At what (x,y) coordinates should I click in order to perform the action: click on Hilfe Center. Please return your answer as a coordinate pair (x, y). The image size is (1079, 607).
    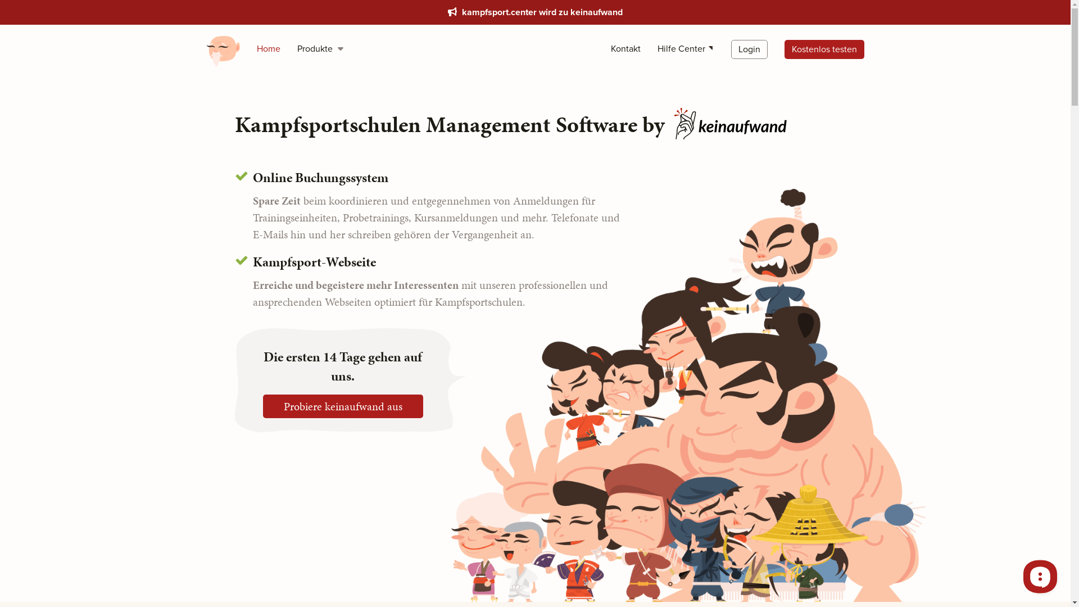
    Looking at the image, I should click on (686, 49).